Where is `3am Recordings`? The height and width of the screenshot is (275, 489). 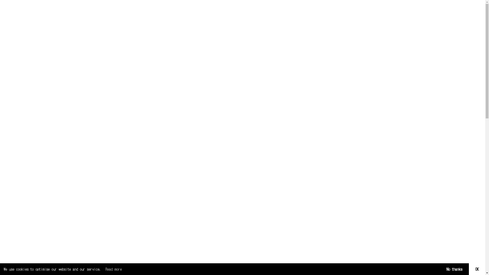
3am Recordings is located at coordinates (33, 5).